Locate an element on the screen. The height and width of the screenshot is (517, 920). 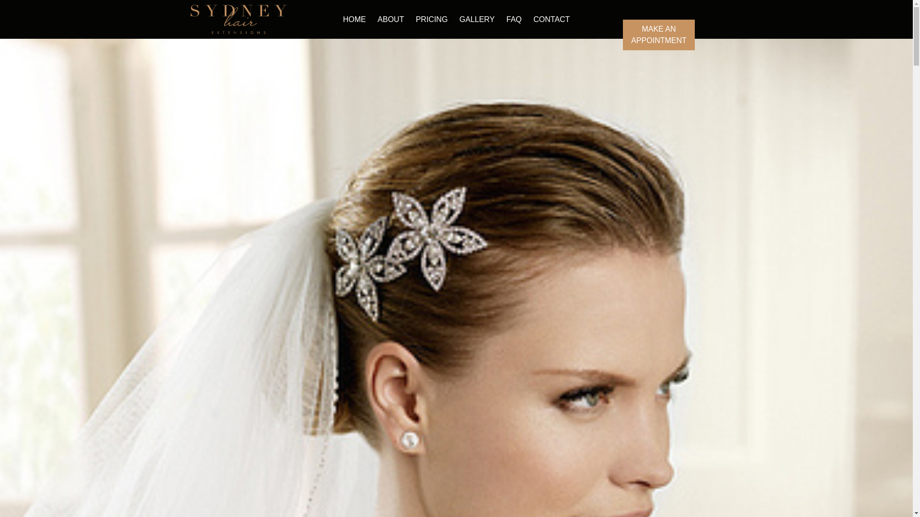
PRICING is located at coordinates (432, 19).